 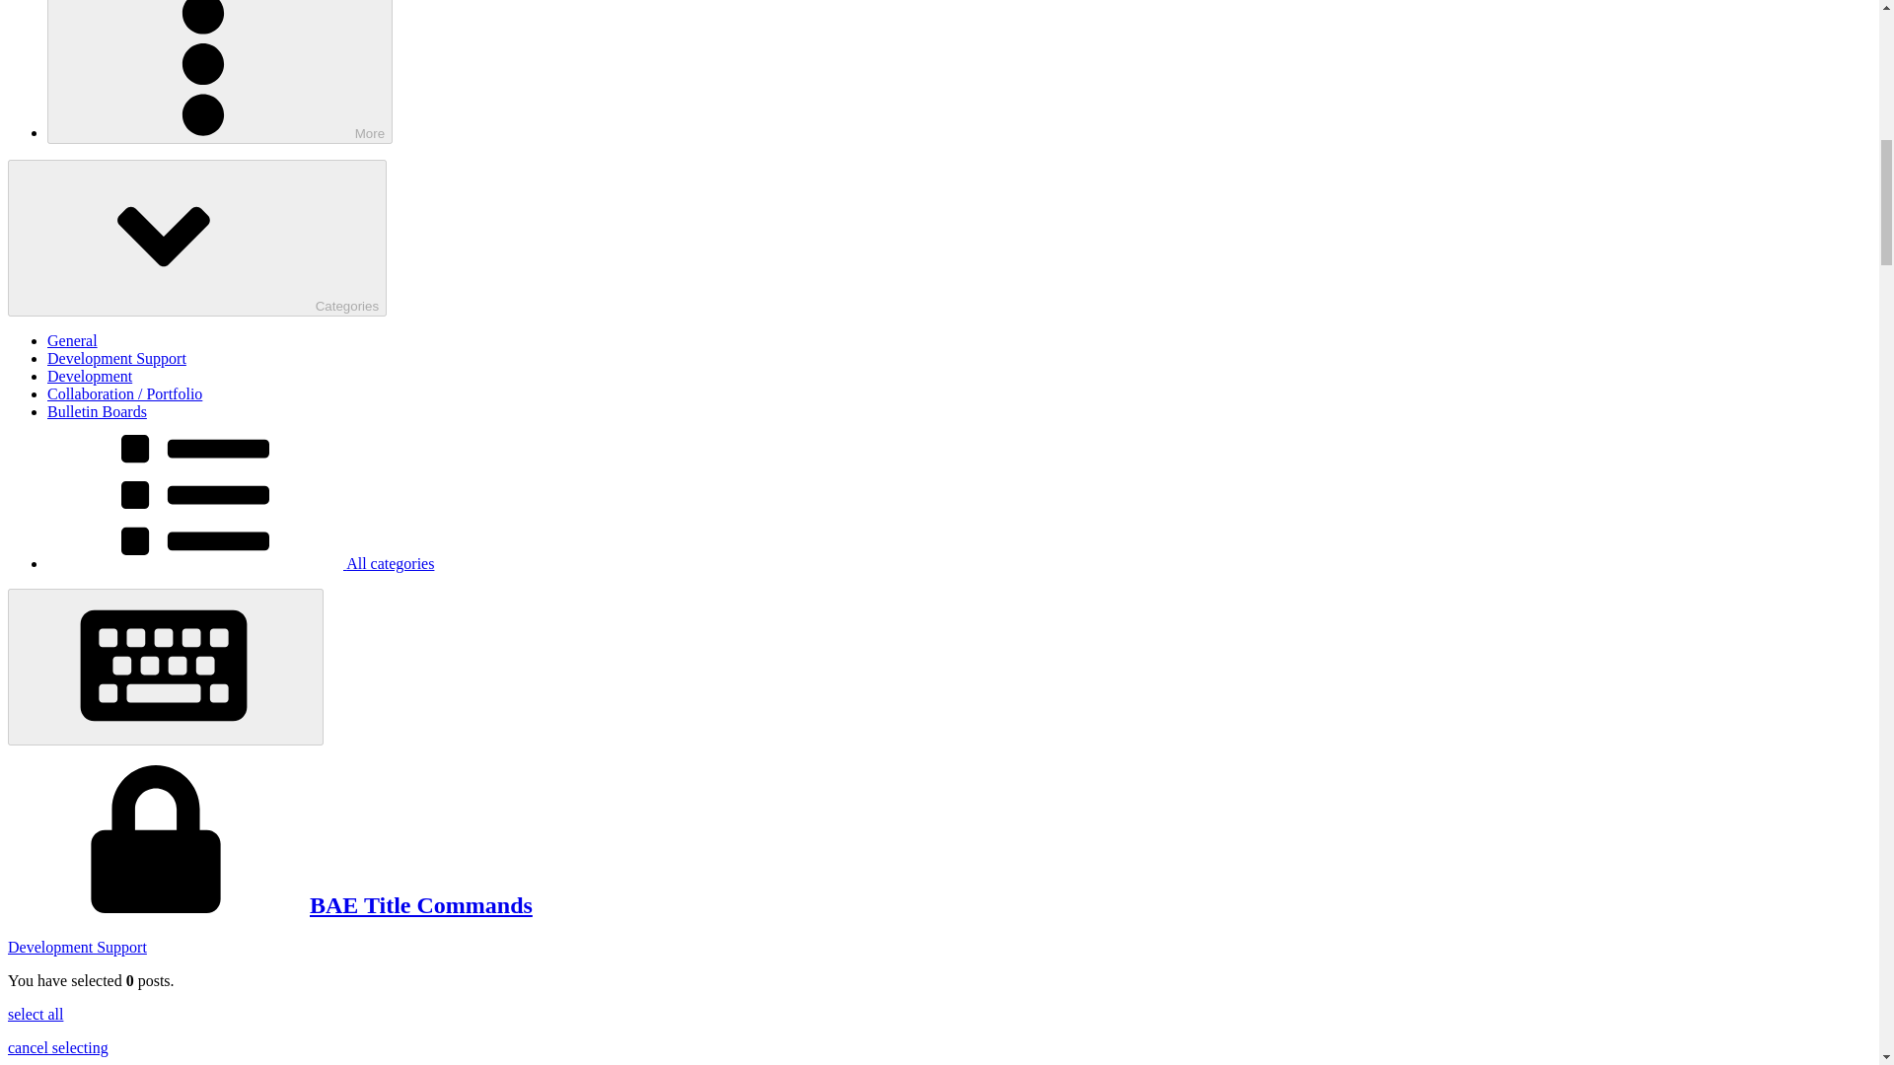 What do you see at coordinates (196, 238) in the screenshot?
I see `Categories` at bounding box center [196, 238].